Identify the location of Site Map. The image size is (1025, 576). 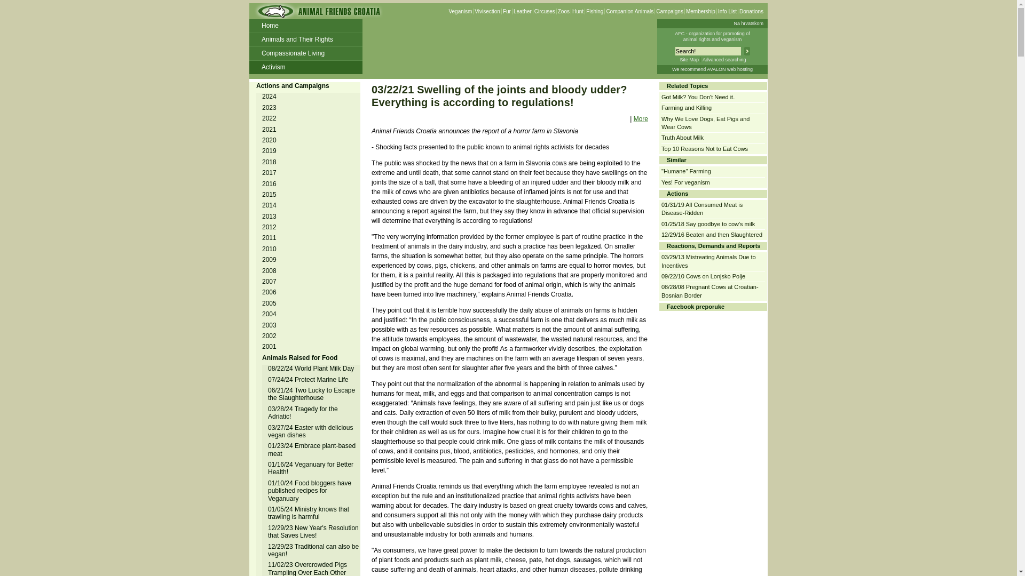
(689, 59).